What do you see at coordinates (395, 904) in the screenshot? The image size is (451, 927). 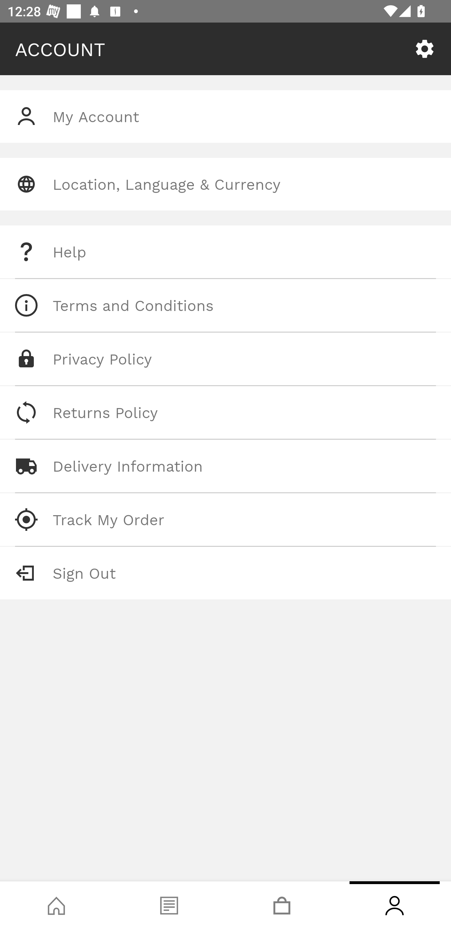 I see `Account, tab, 4 of 4` at bounding box center [395, 904].